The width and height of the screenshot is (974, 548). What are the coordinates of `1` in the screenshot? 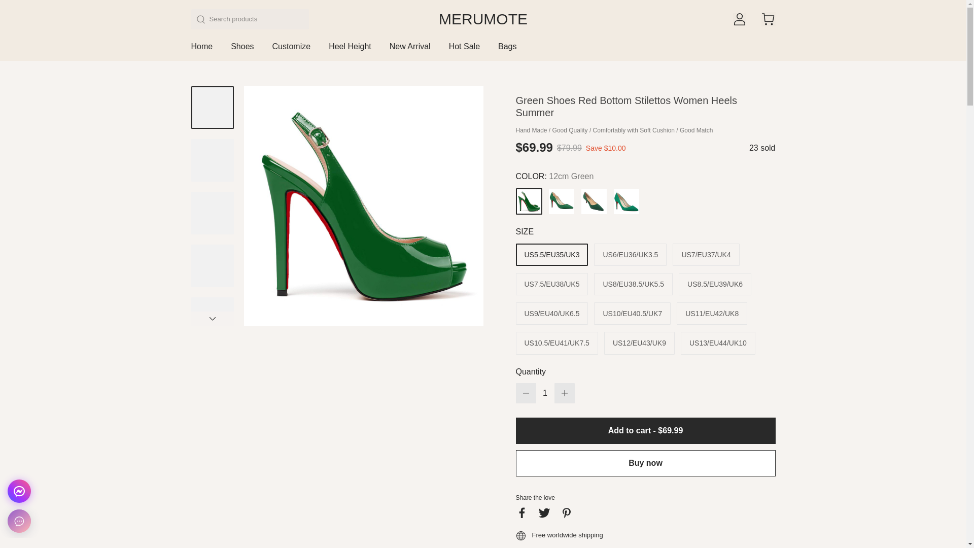 It's located at (545, 393).